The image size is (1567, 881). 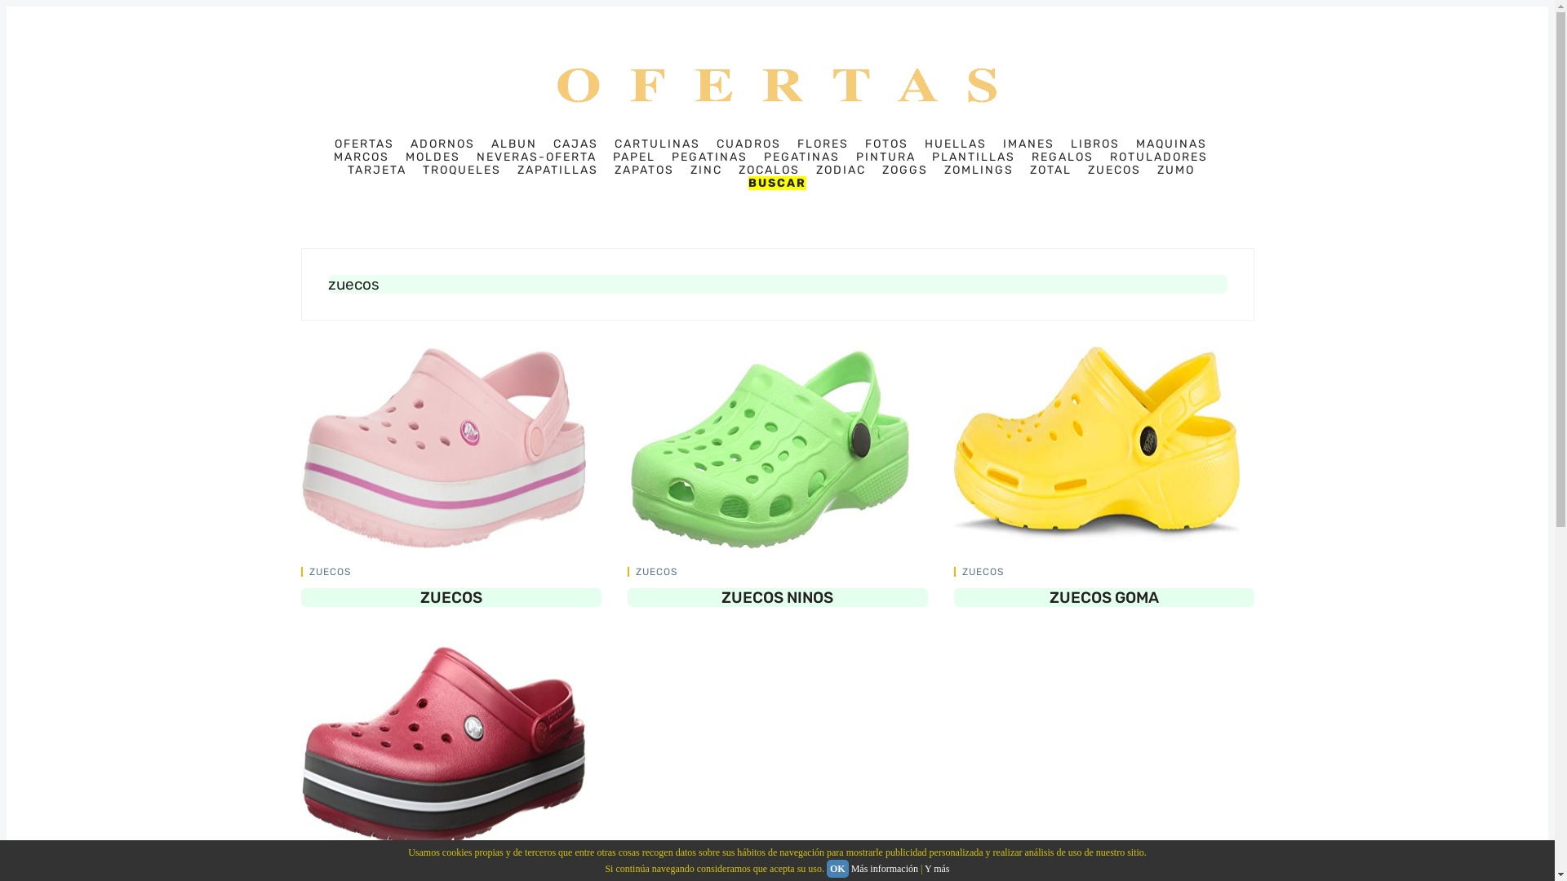 I want to click on ZOGGS, so click(x=904, y=170).